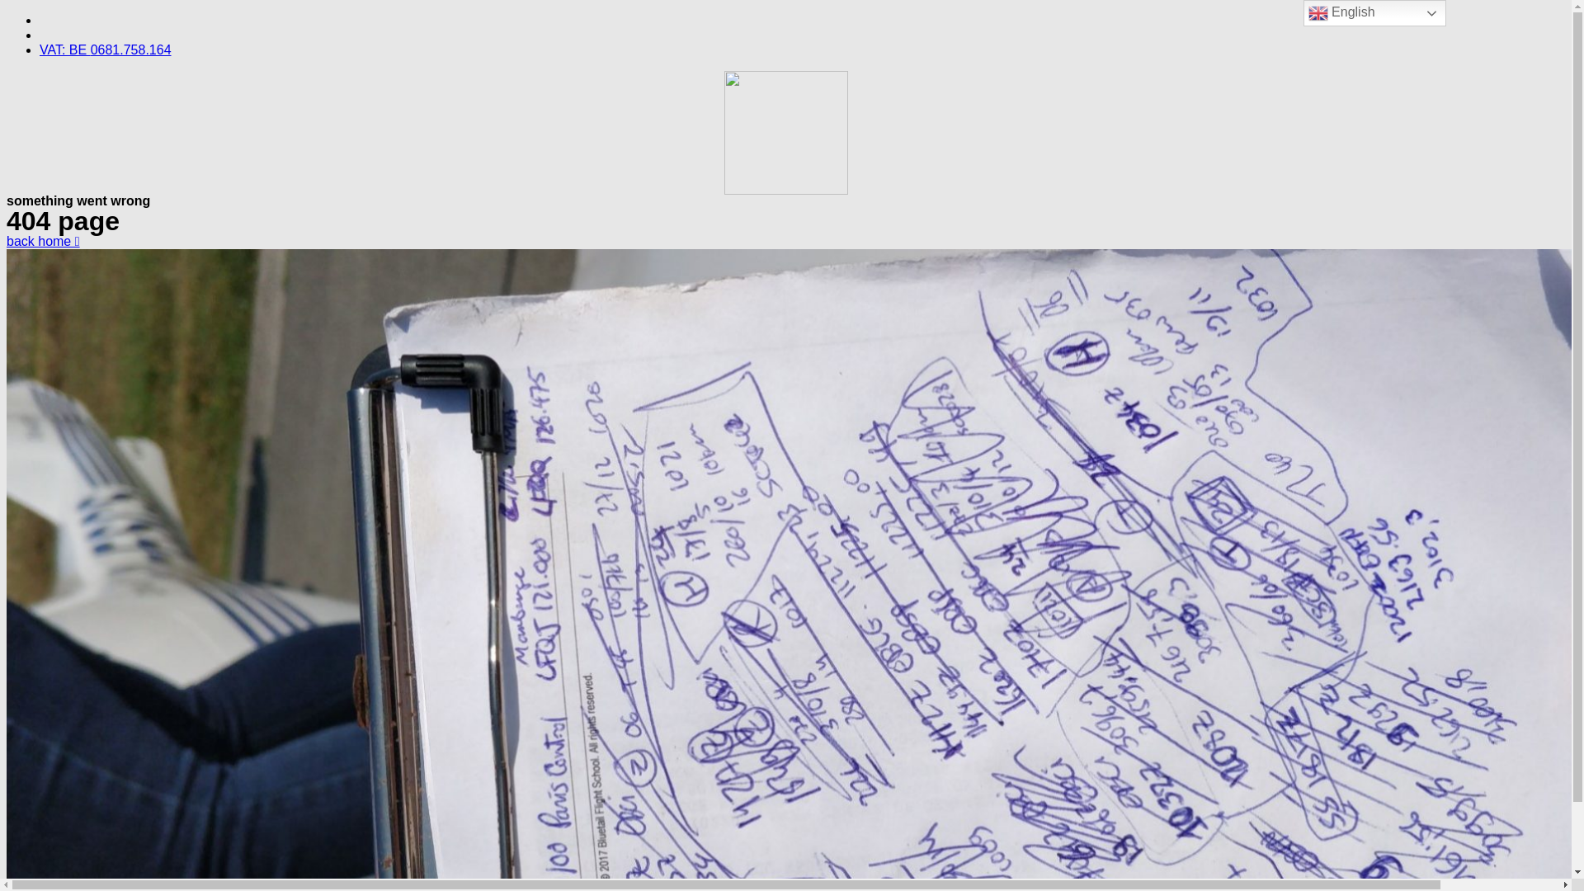 This screenshot has height=891, width=1584. I want to click on VAT: BE 0681.758.164, so click(106, 49).